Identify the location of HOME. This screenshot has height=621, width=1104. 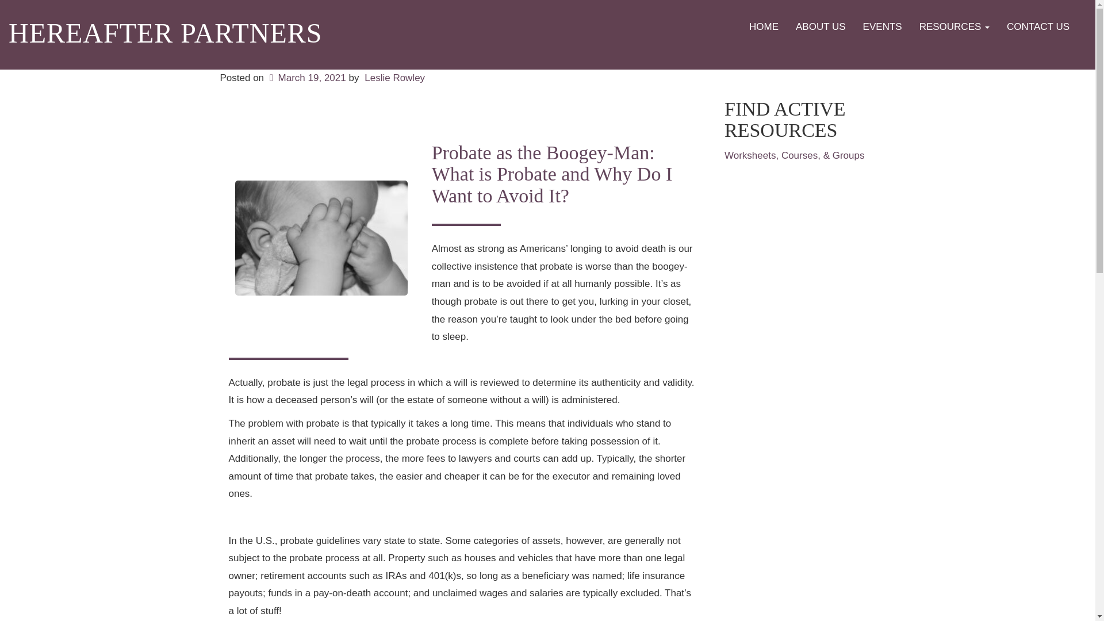
(764, 26).